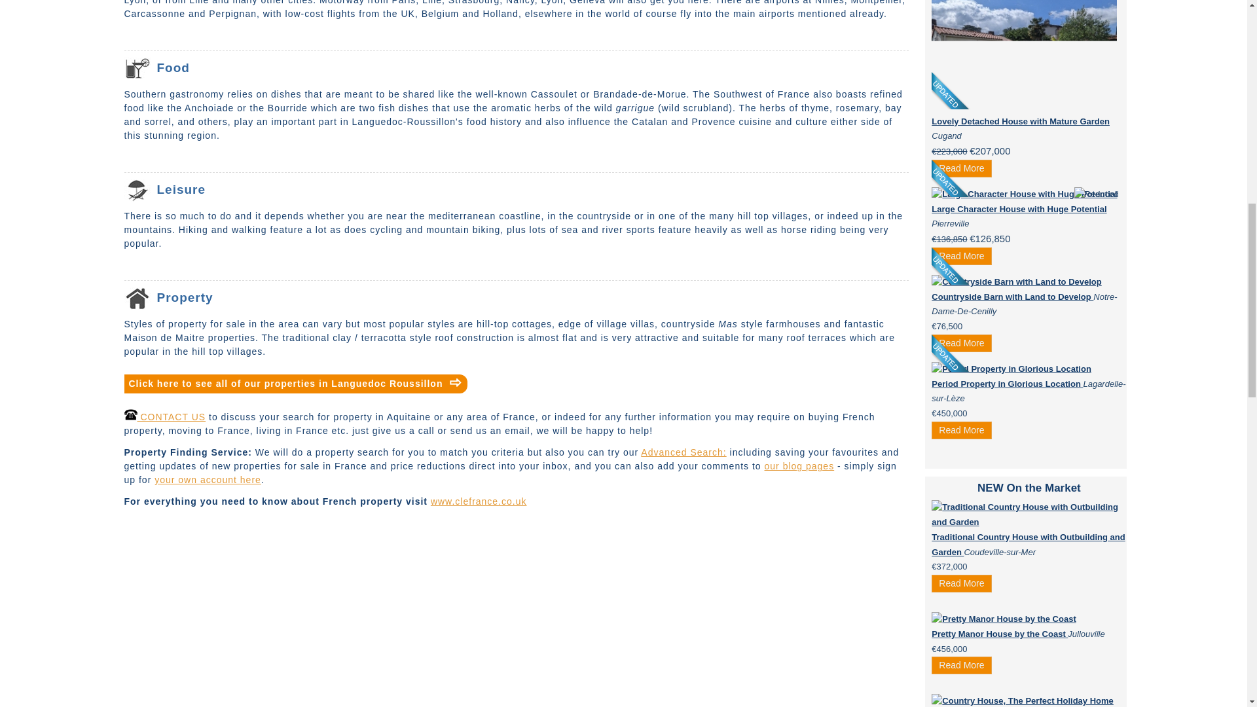  What do you see at coordinates (285, 384) in the screenshot?
I see `Languedoc Roussillon` at bounding box center [285, 384].